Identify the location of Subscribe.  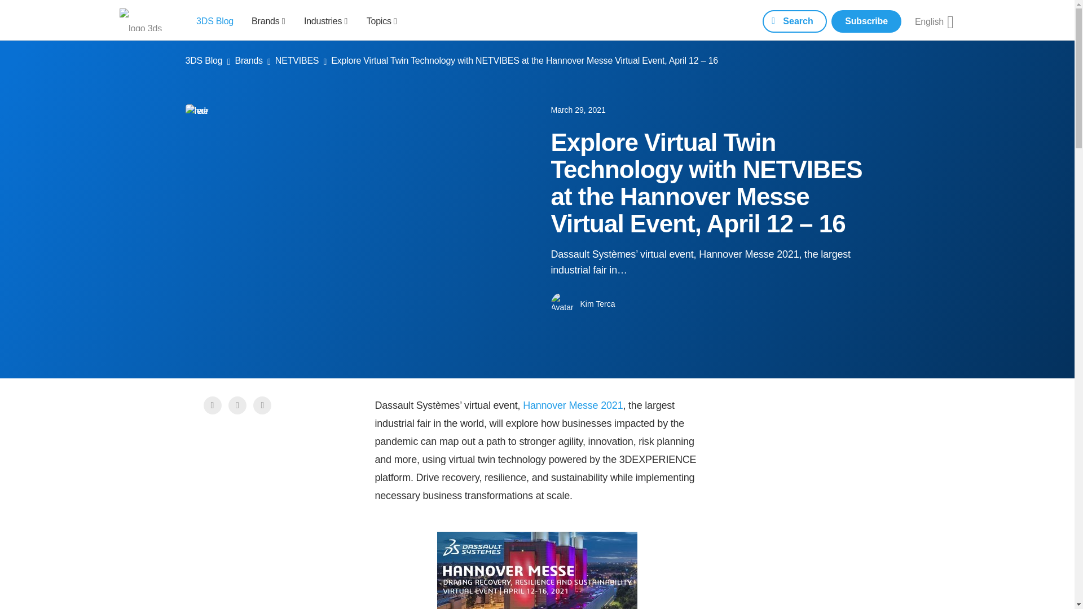
(866, 21).